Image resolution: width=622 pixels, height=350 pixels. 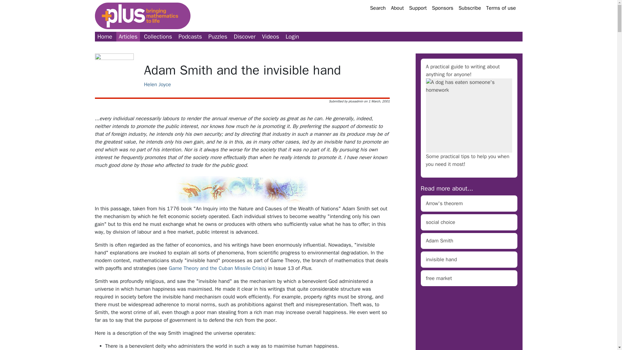 What do you see at coordinates (292, 37) in the screenshot?
I see `Login` at bounding box center [292, 37].